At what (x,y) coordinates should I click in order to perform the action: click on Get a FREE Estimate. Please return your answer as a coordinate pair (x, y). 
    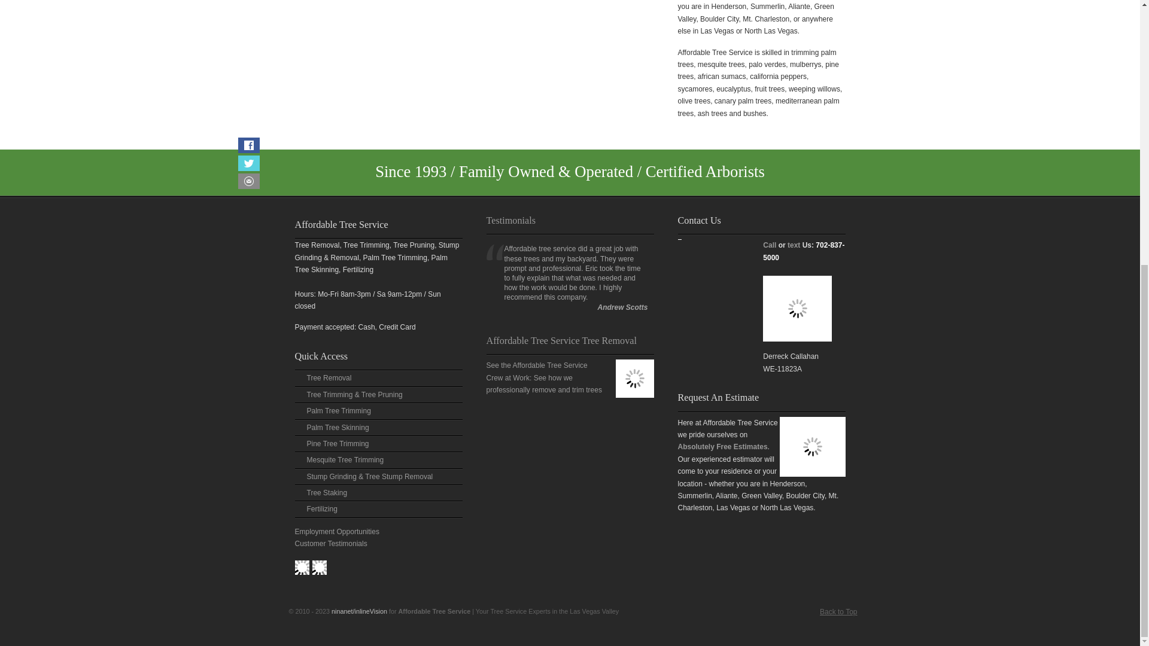
    Looking at the image, I should click on (797, 348).